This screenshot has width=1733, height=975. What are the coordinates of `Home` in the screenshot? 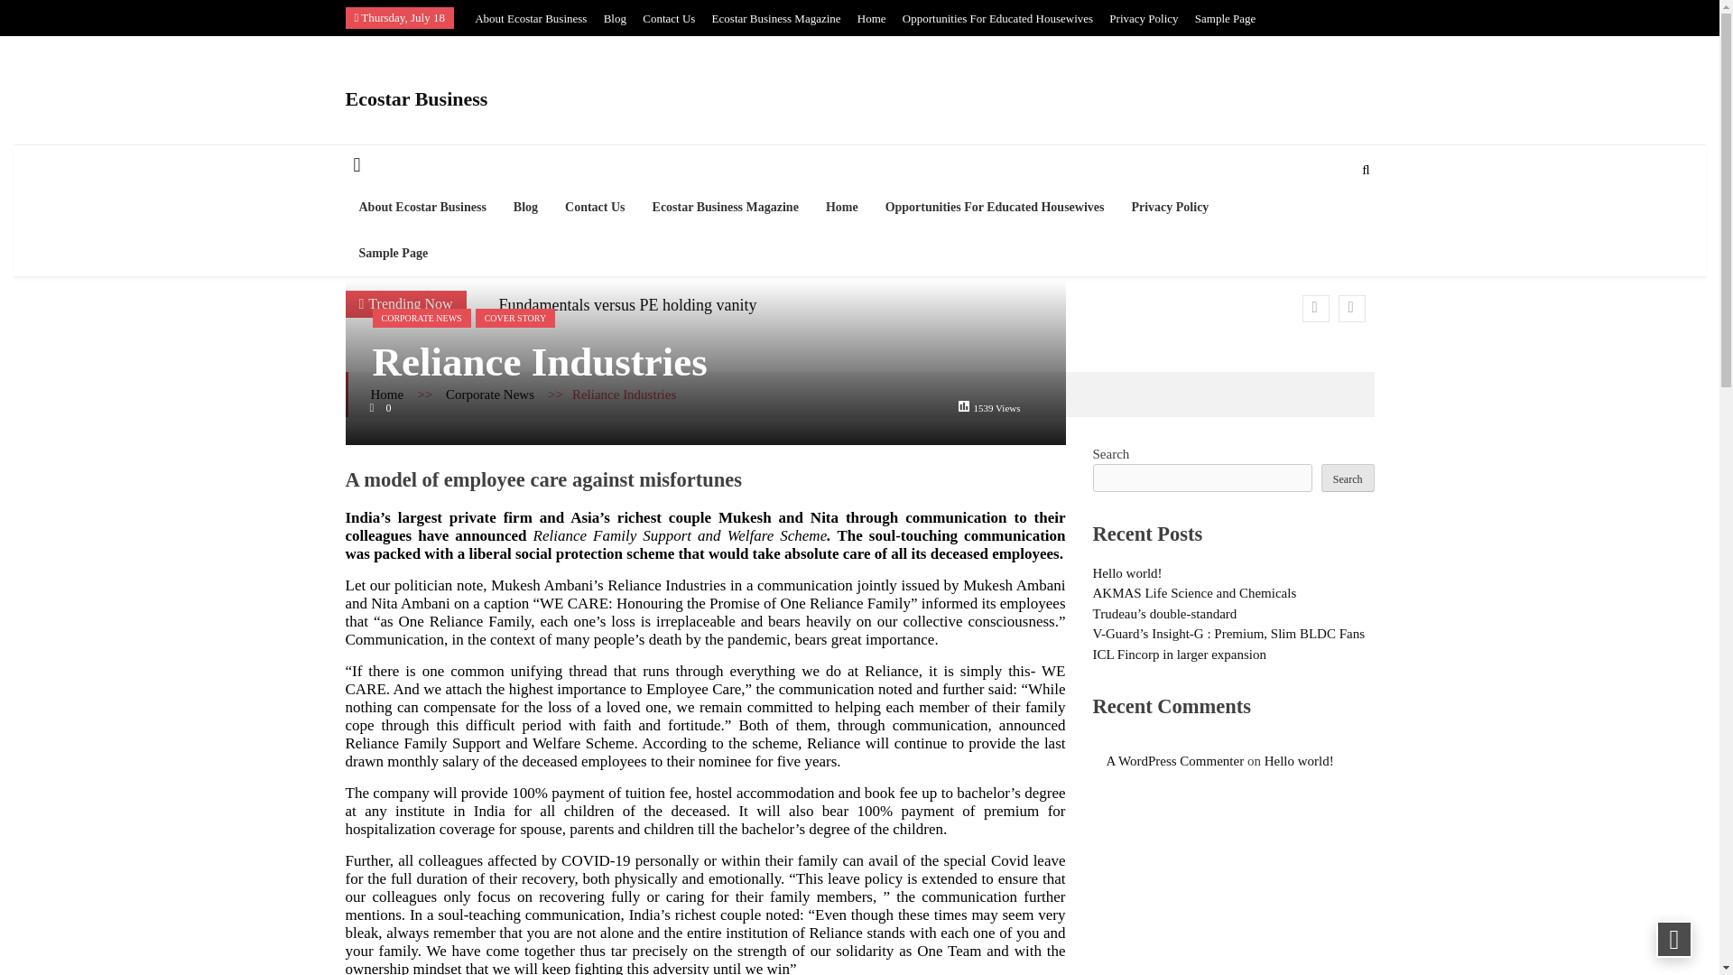 It's located at (872, 18).